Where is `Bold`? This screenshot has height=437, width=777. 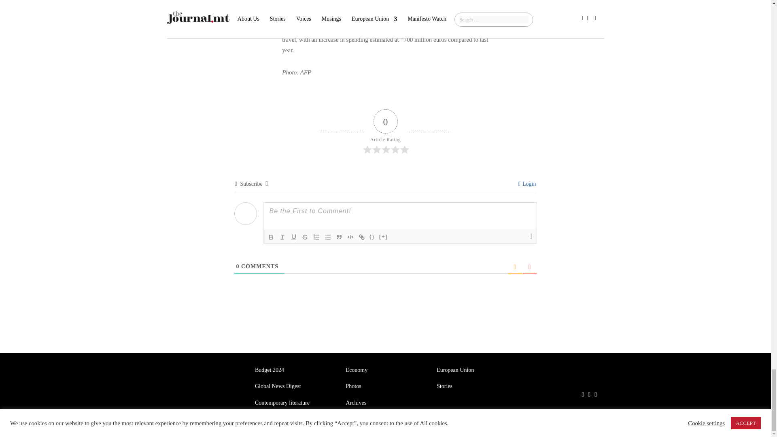 Bold is located at coordinates (271, 237).